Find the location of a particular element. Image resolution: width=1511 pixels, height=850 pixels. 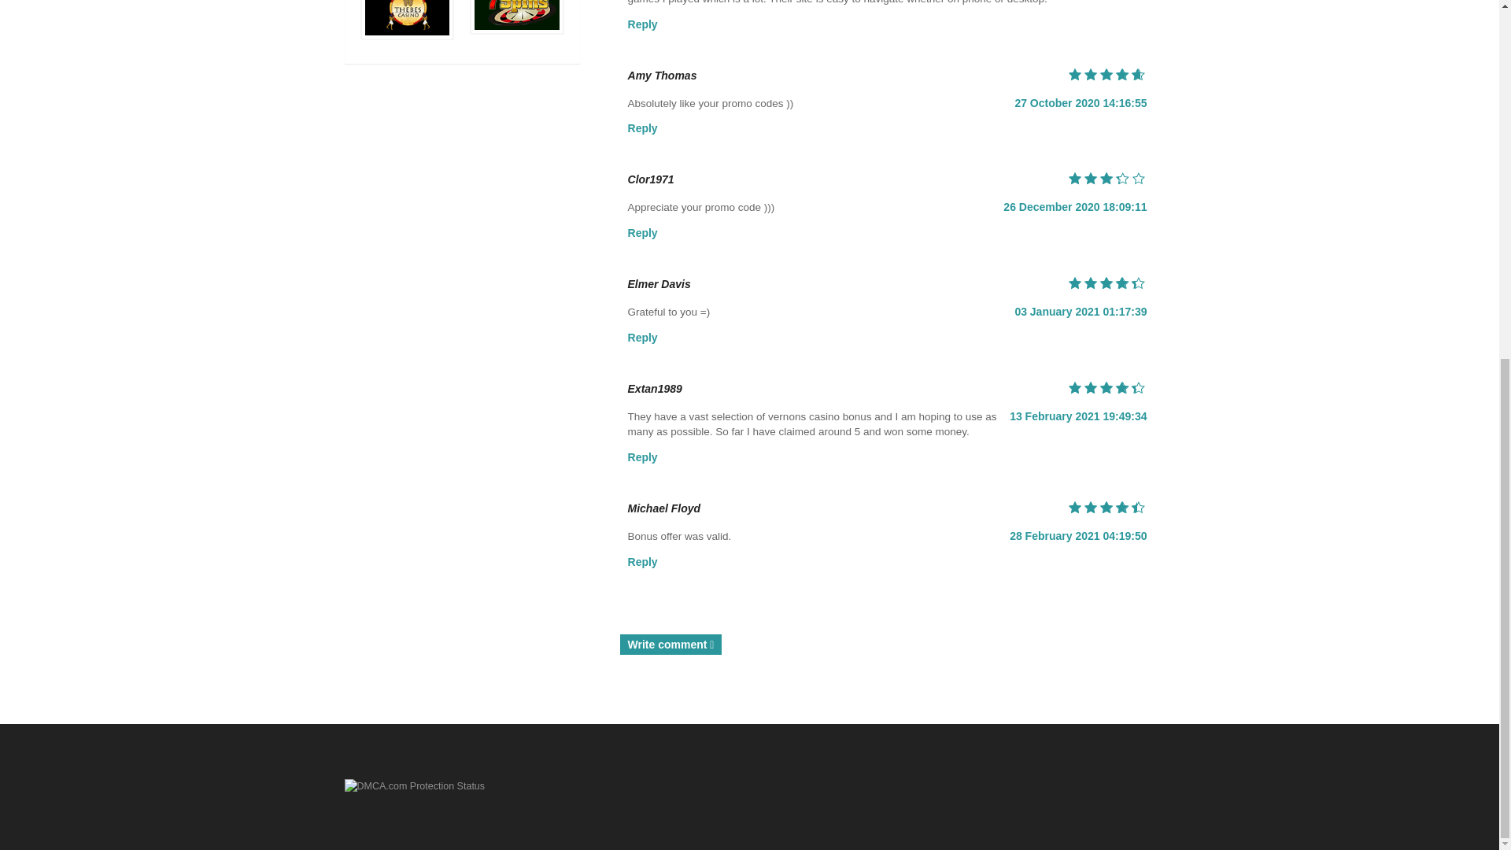

DMCA.com Protection Status is located at coordinates (414, 785).